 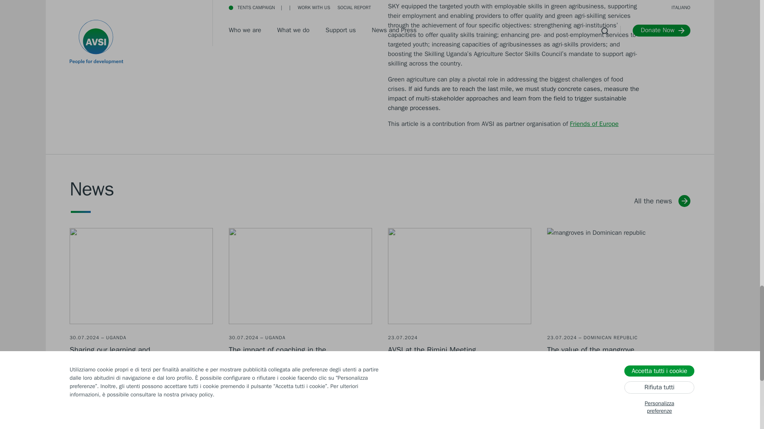 I want to click on WEBINAR-POSTER1sss-aspect-ratio-860-580, so click(x=141, y=276).